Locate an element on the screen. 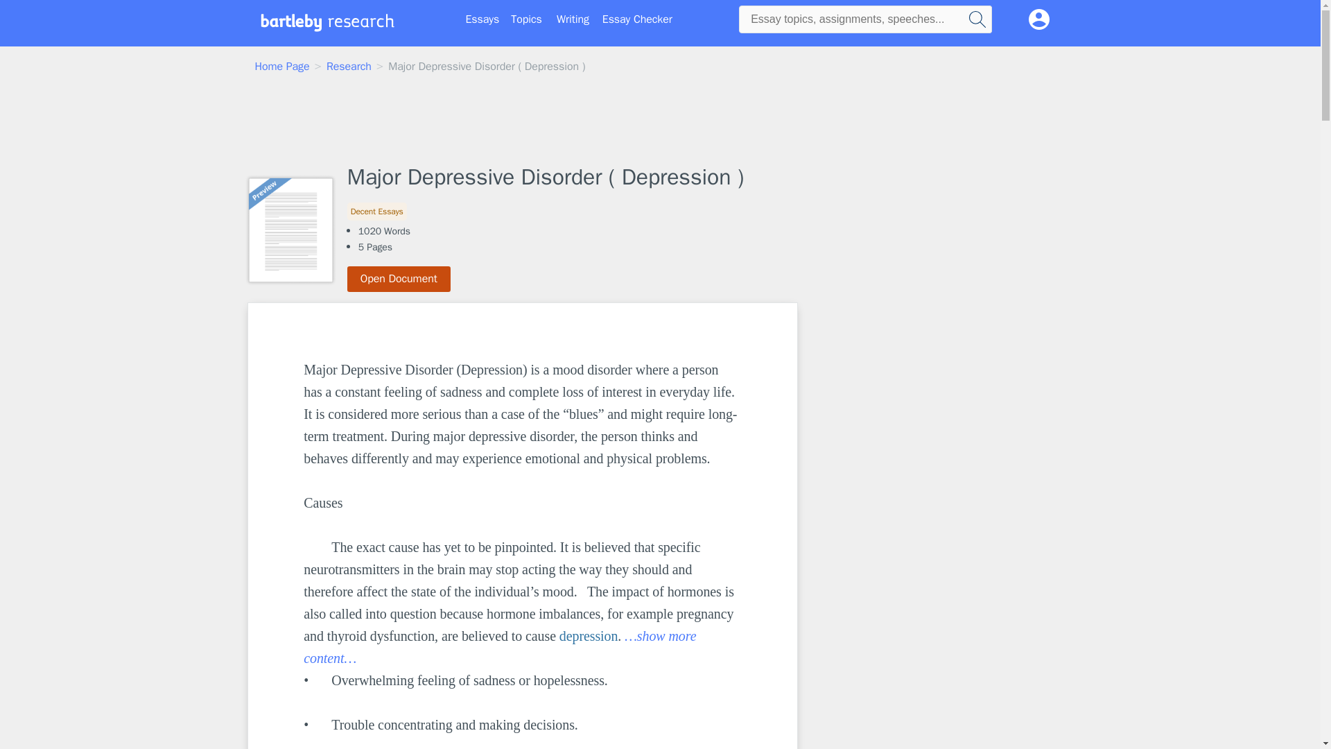 Image resolution: width=1331 pixels, height=749 pixels. Open Document is located at coordinates (399, 279).